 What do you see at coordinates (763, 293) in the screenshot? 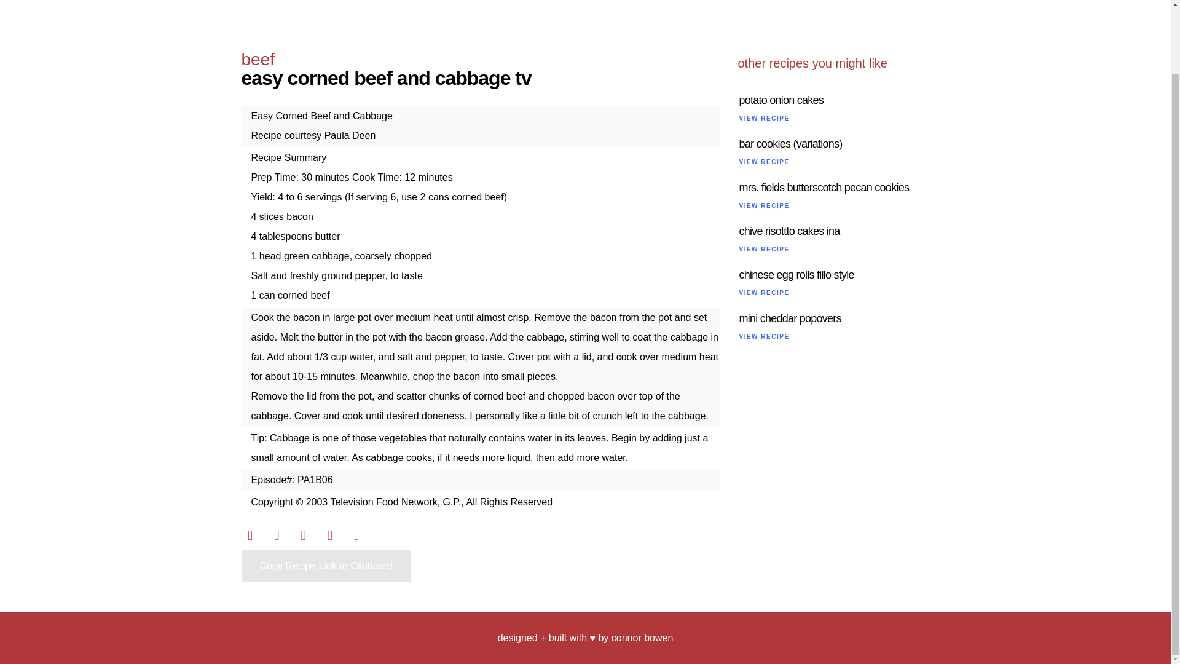
I see `VIEW RECIPE` at bounding box center [763, 293].